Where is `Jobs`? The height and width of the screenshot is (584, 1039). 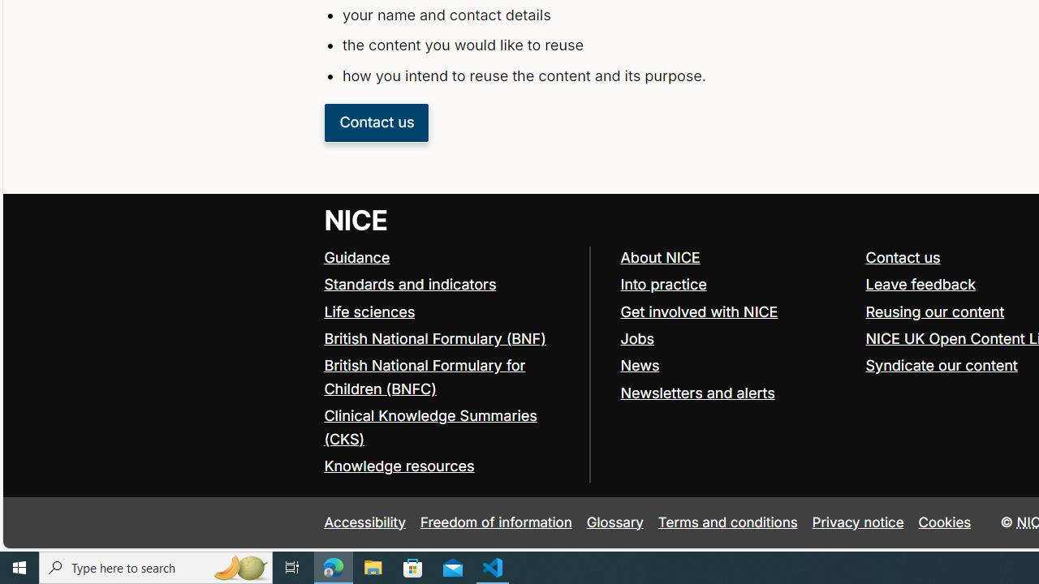 Jobs is located at coordinates (735, 339).